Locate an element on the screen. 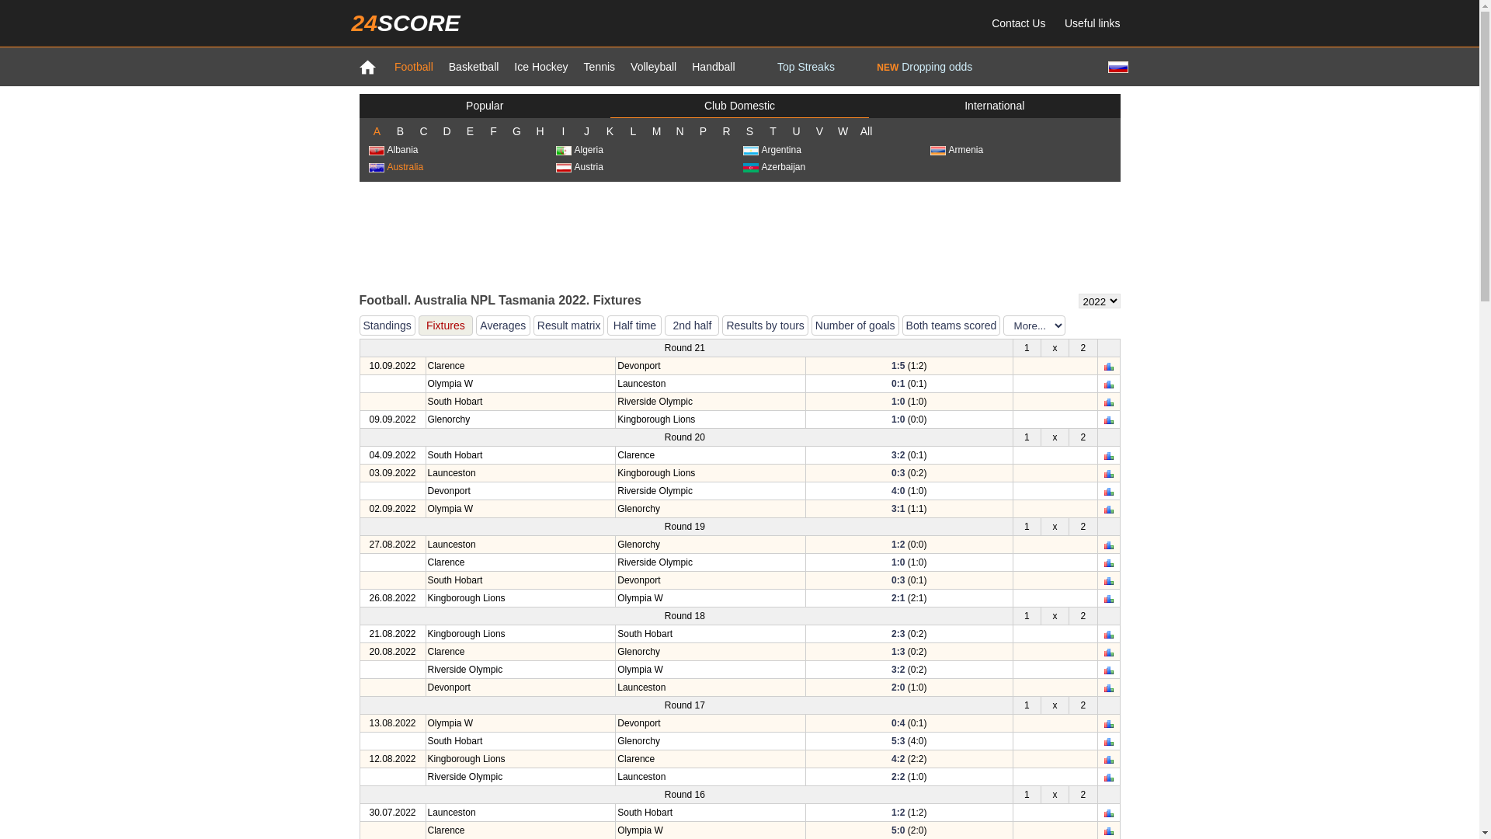  Result matrix is located at coordinates (569, 326).